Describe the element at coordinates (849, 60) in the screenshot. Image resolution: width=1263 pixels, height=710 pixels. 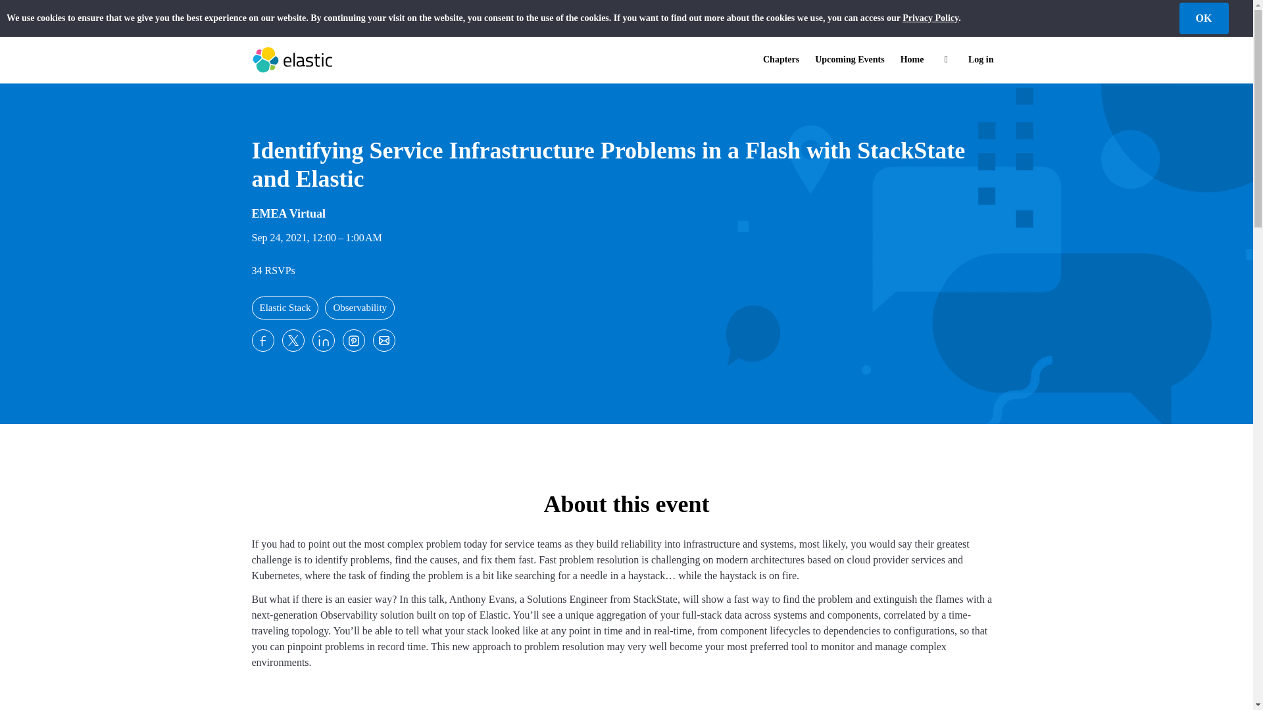
I see `Upcoming Events` at that location.